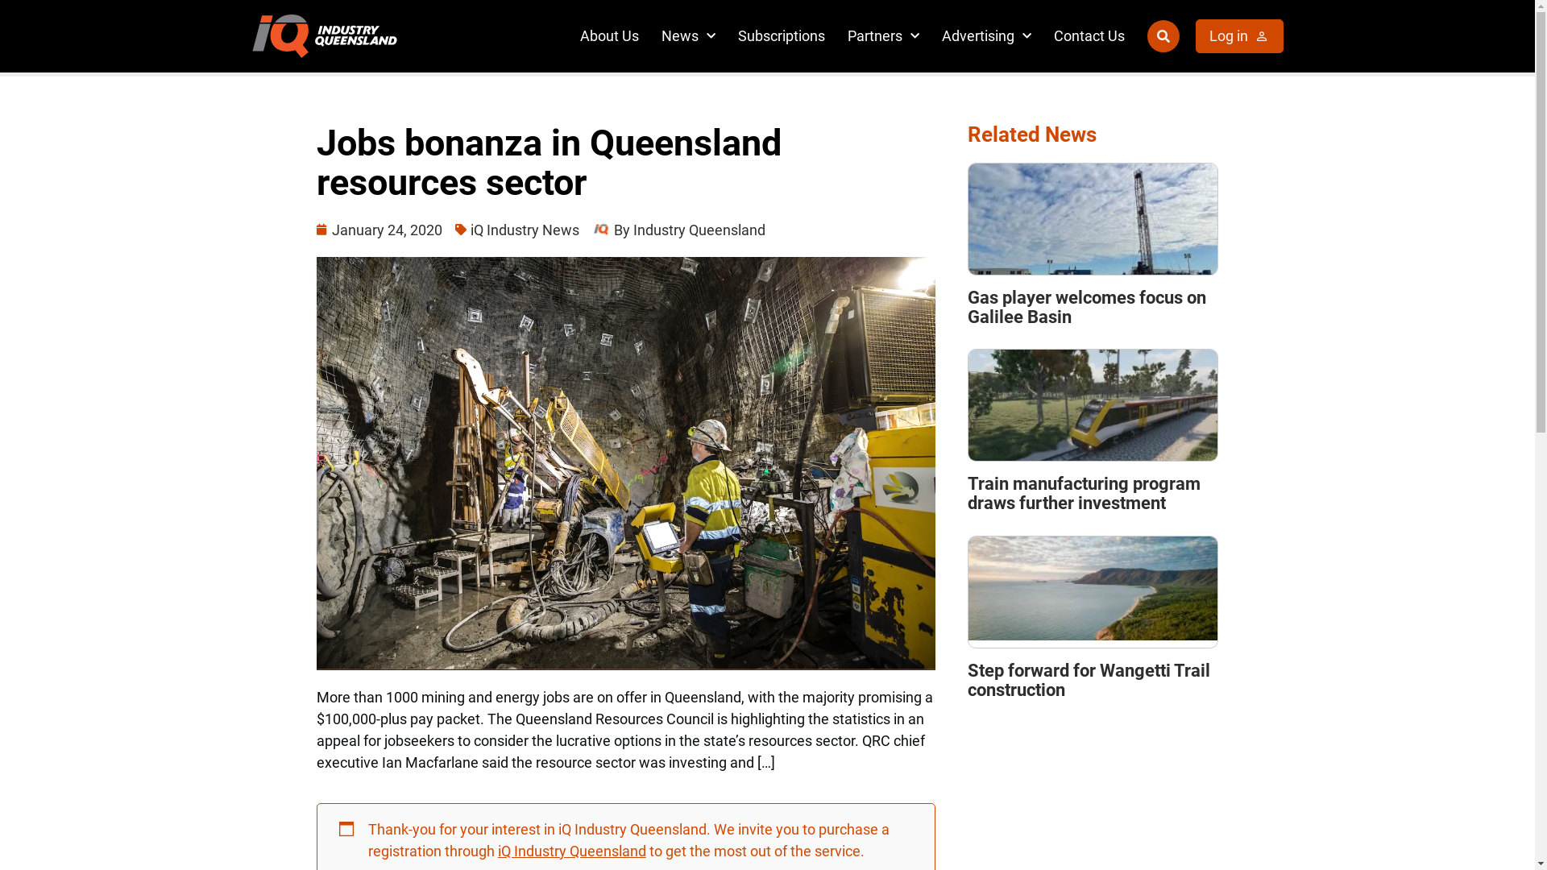 The width and height of the screenshot is (1547, 870). Describe the element at coordinates (883, 35) in the screenshot. I see `Partners` at that location.